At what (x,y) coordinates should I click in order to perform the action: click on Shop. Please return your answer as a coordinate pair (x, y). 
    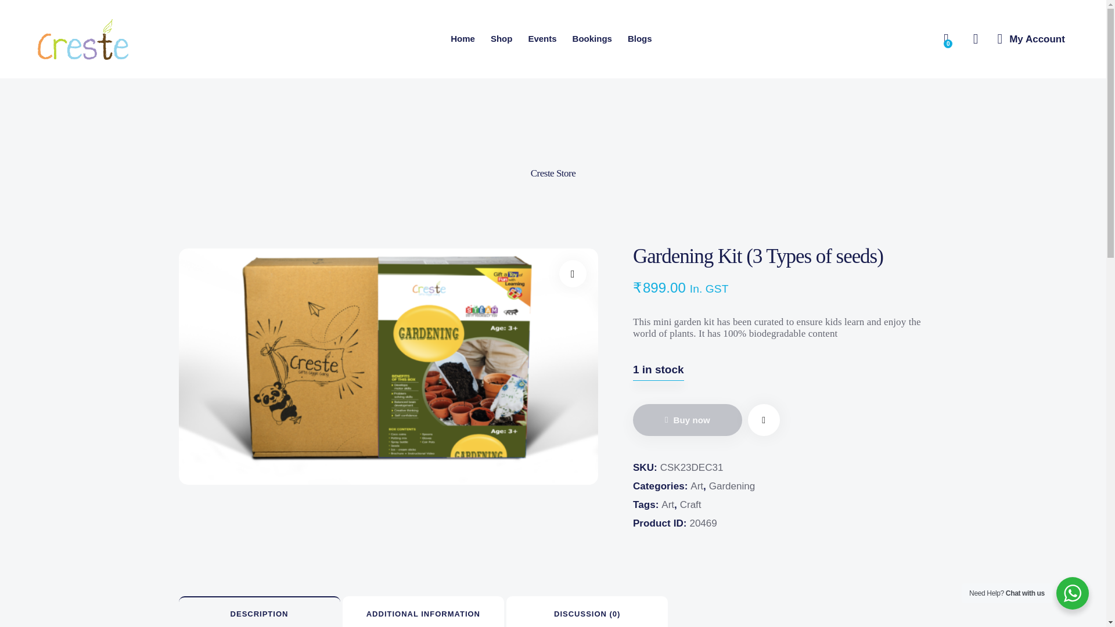
    Looking at the image, I should click on (502, 39).